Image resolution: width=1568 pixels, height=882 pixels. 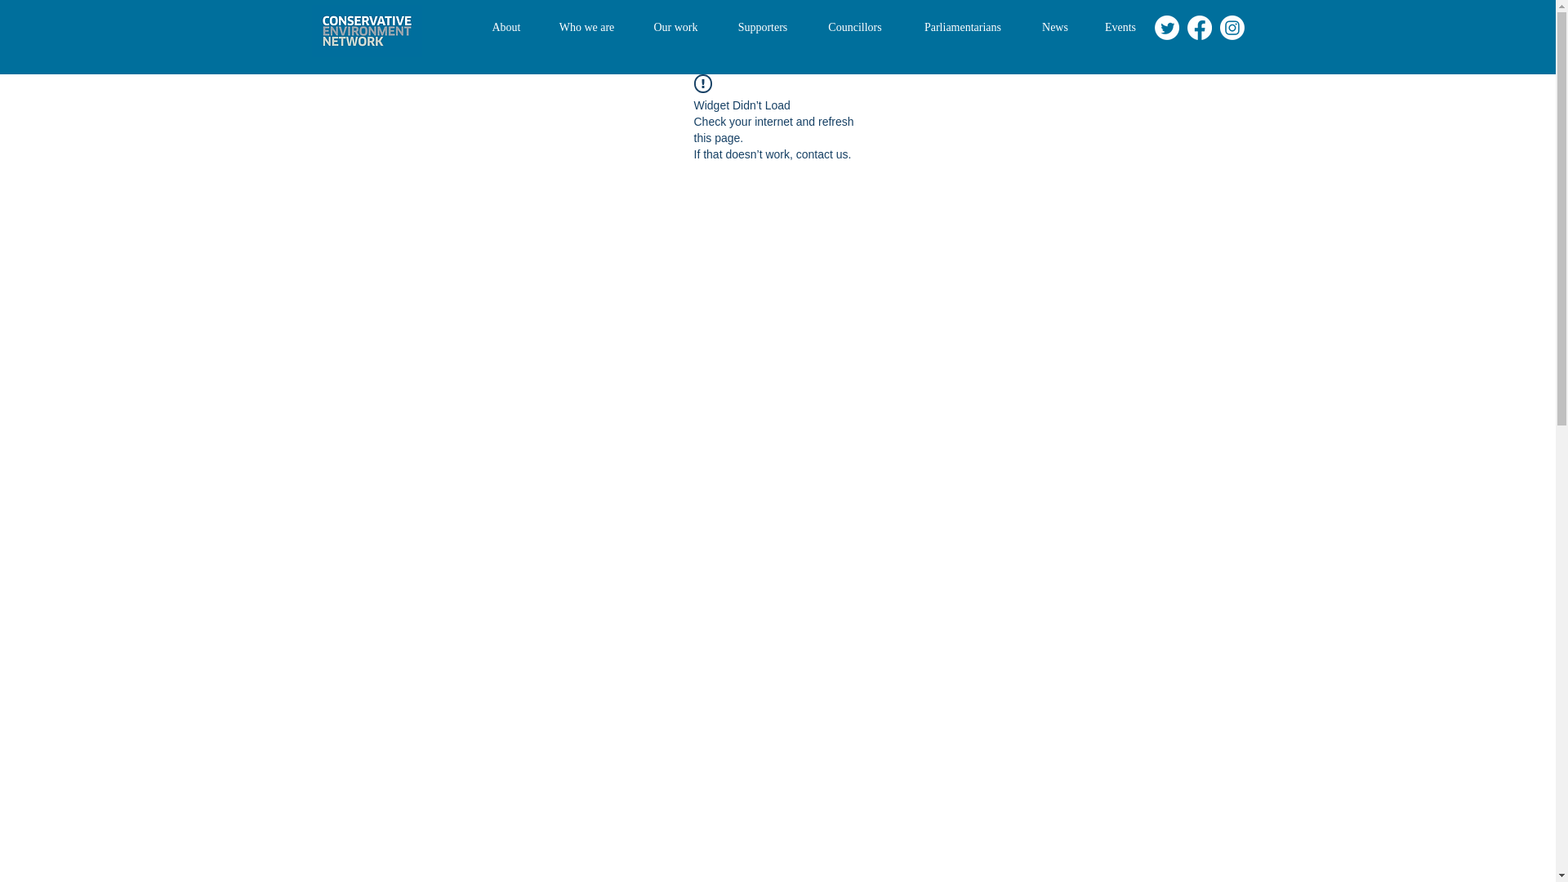 What do you see at coordinates (506, 28) in the screenshot?
I see `About` at bounding box center [506, 28].